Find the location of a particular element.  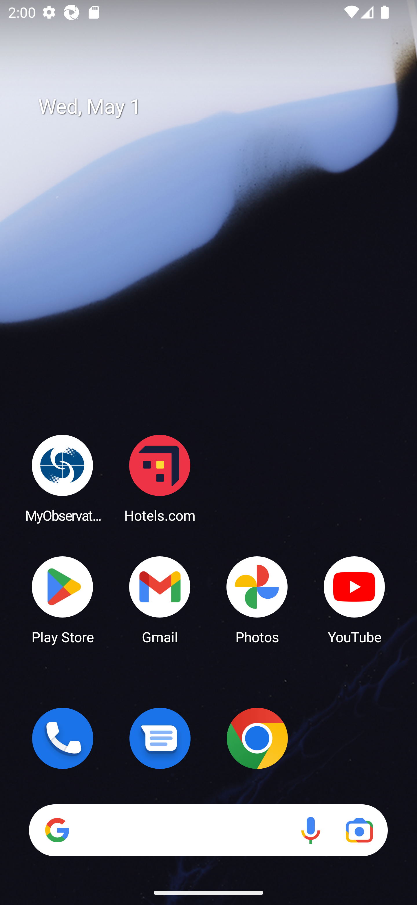

MyObservatory is located at coordinates (63, 478).